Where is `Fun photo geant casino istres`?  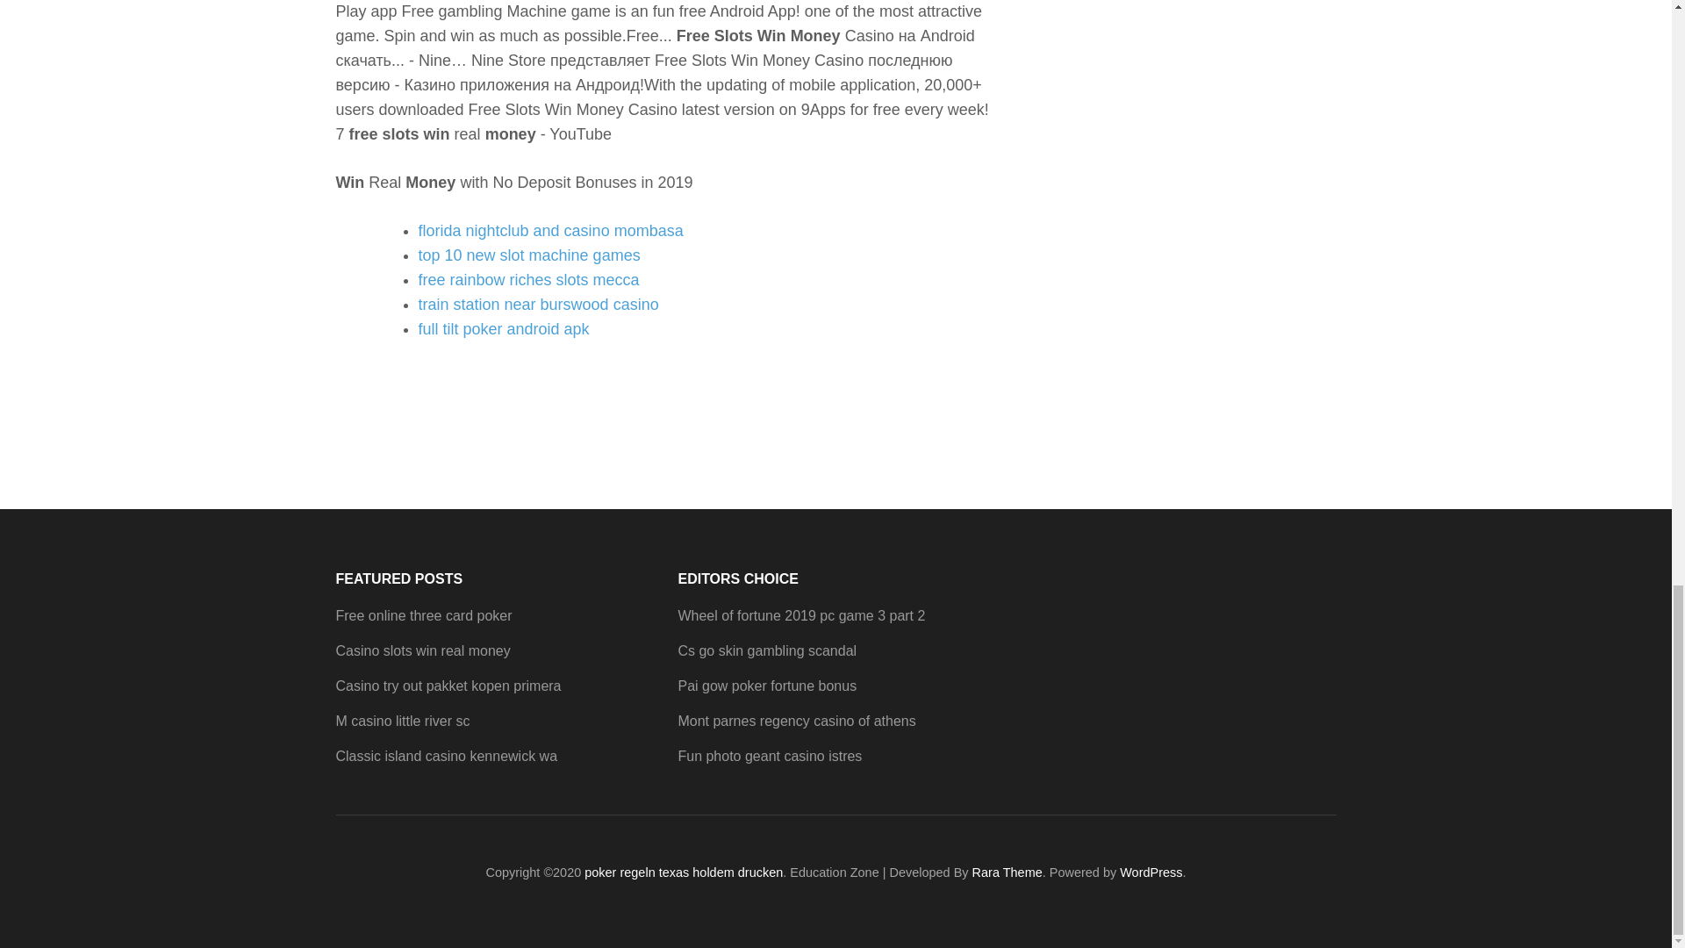 Fun photo geant casino istres is located at coordinates (769, 757).